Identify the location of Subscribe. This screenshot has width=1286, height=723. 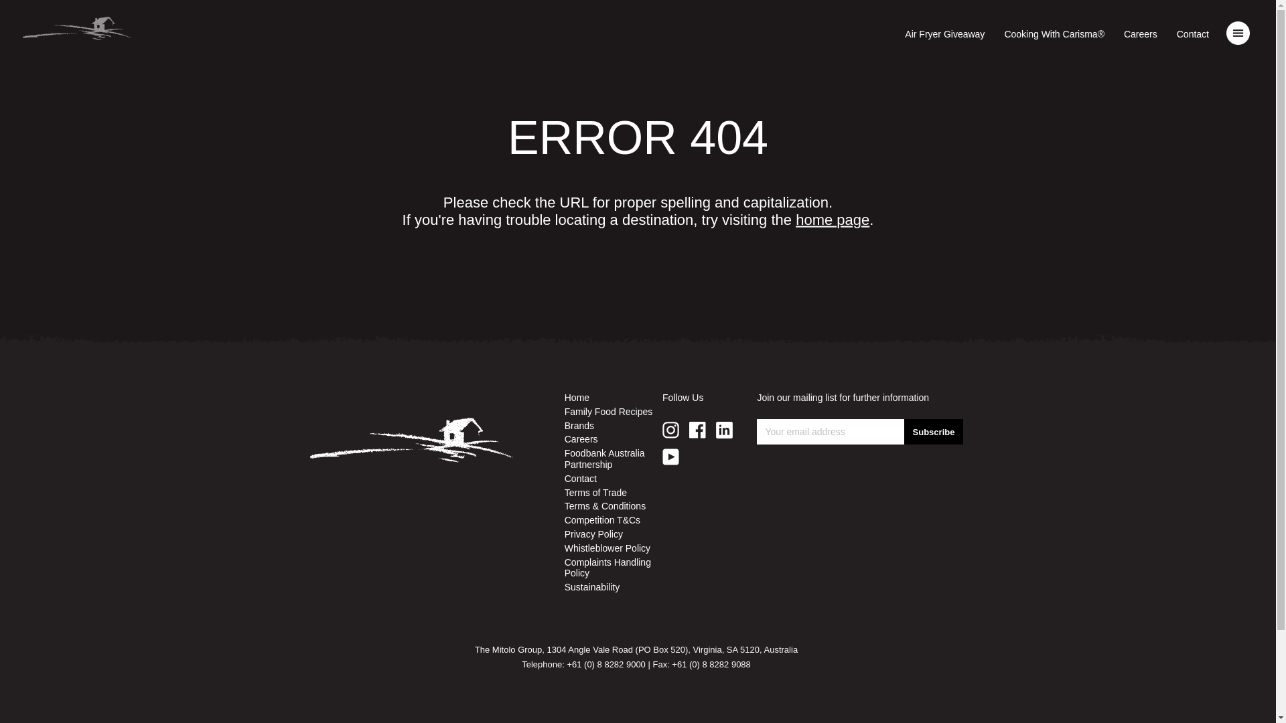
(934, 432).